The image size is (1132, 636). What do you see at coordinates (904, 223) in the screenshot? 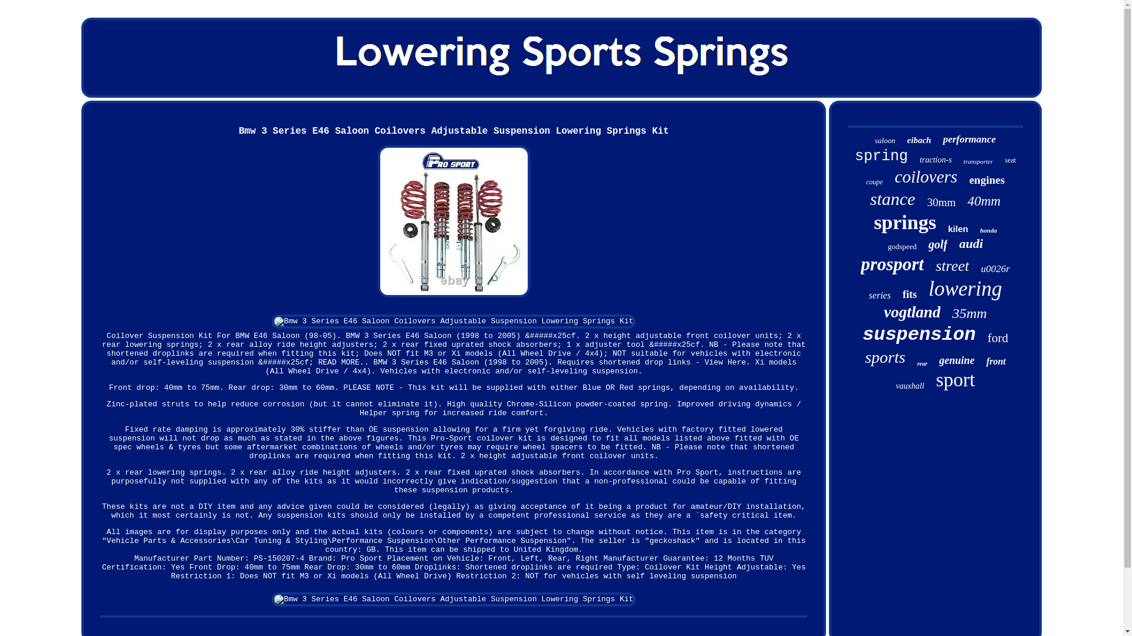
I see `springs` at bounding box center [904, 223].